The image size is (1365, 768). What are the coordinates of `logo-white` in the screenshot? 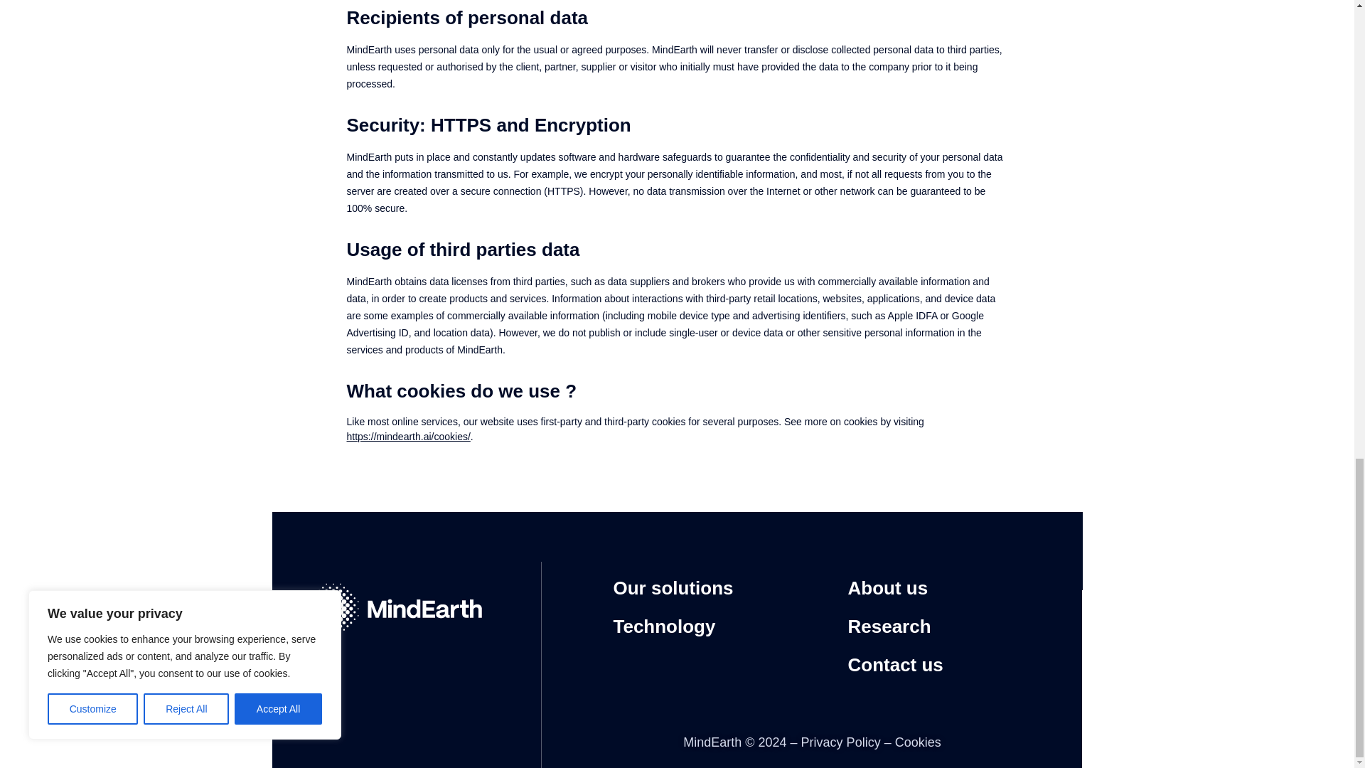 It's located at (395, 609).